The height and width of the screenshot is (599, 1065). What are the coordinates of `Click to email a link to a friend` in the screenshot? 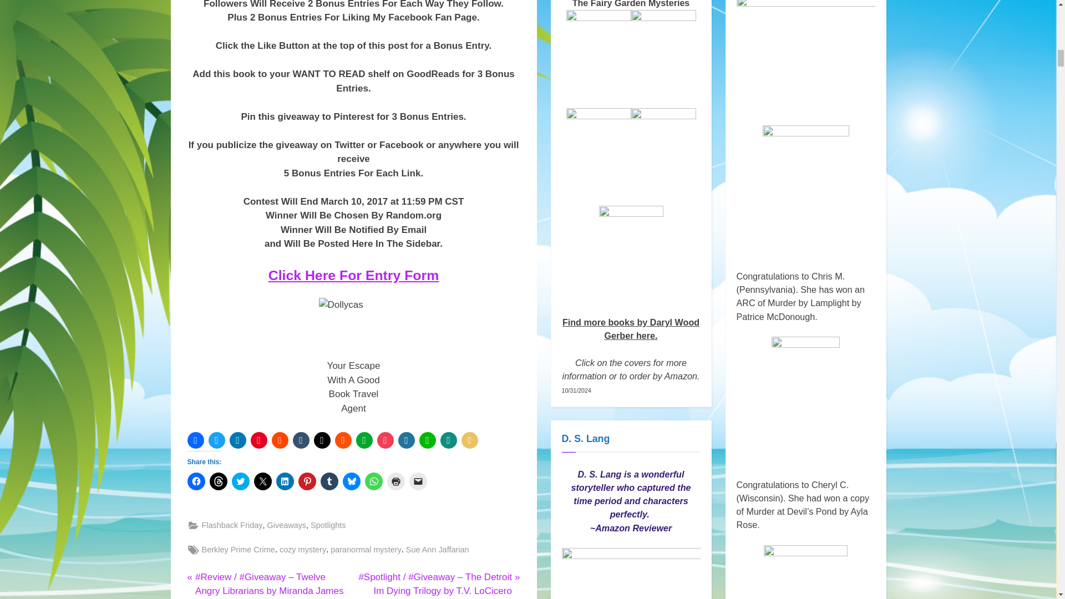 It's located at (418, 481).